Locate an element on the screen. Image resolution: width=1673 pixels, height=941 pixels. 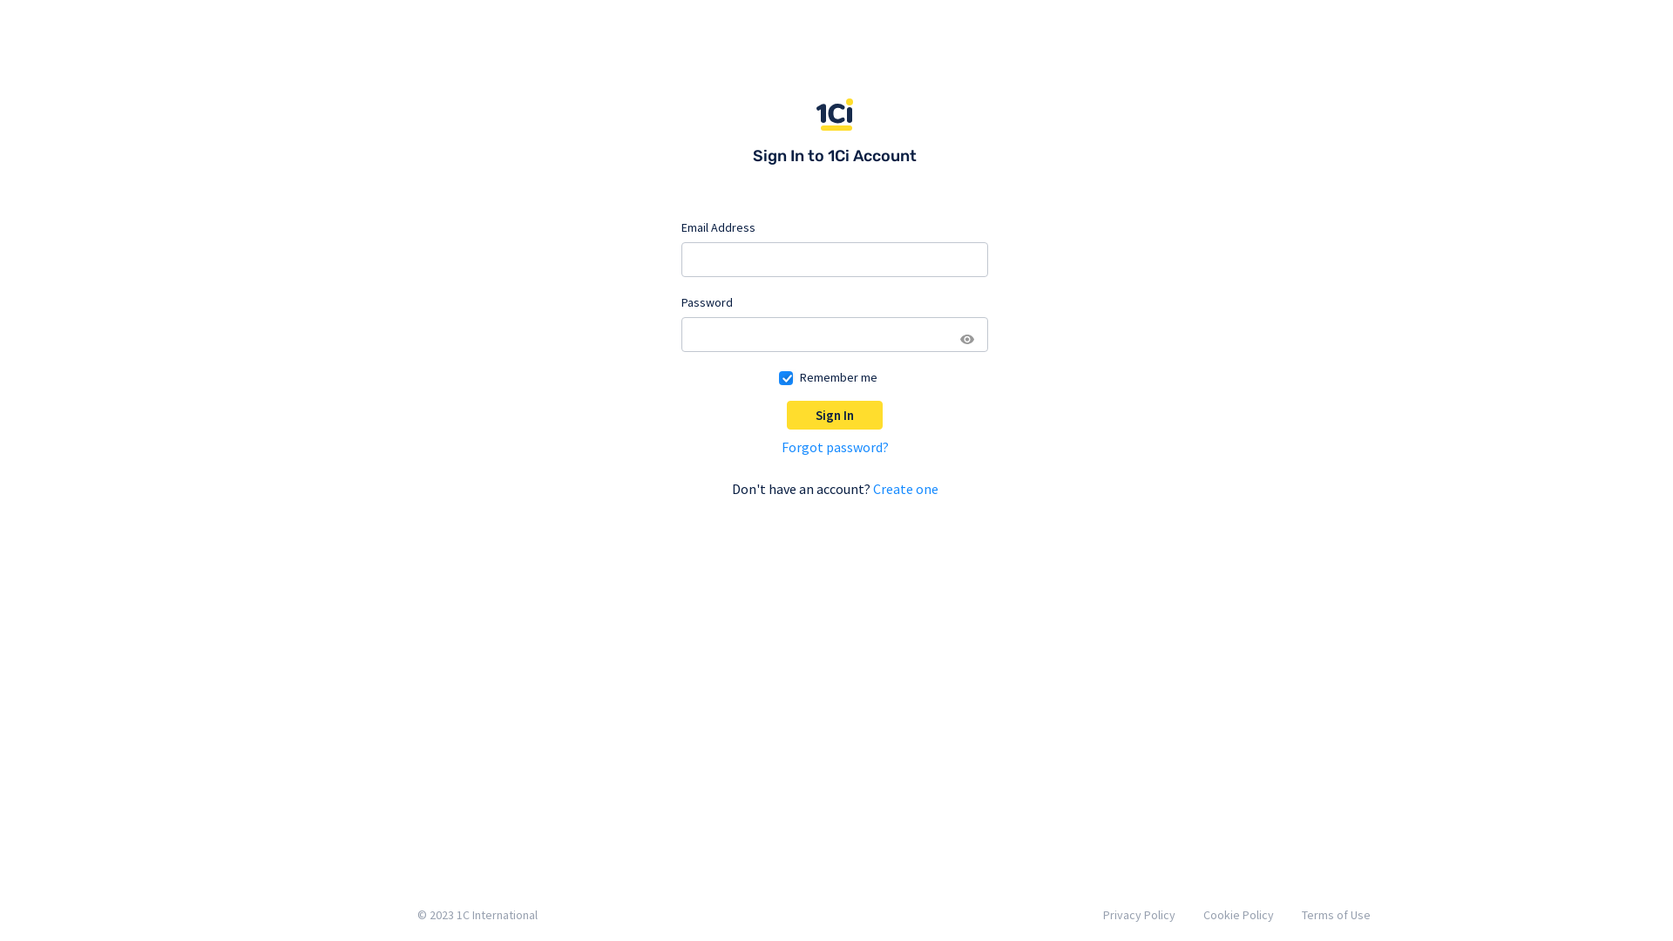
Create one is located at coordinates (906, 489).